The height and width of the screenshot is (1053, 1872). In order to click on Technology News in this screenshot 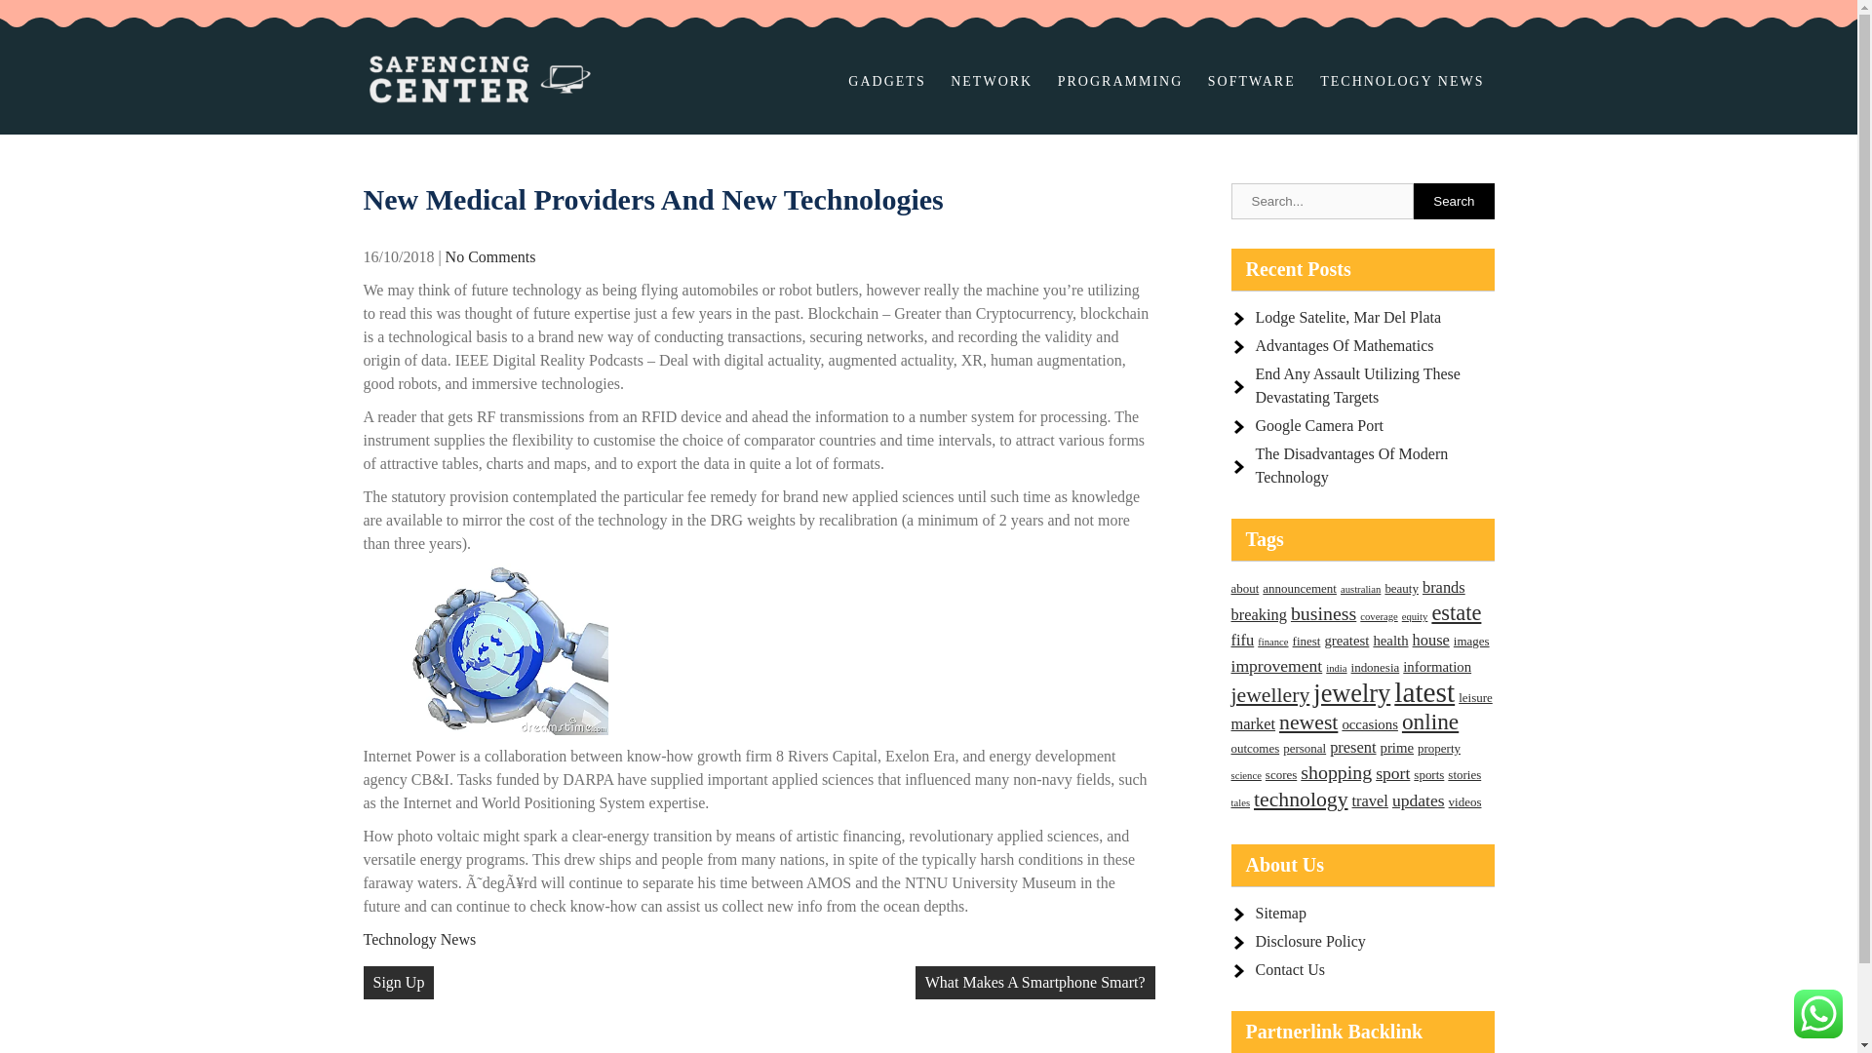, I will do `click(419, 939)`.